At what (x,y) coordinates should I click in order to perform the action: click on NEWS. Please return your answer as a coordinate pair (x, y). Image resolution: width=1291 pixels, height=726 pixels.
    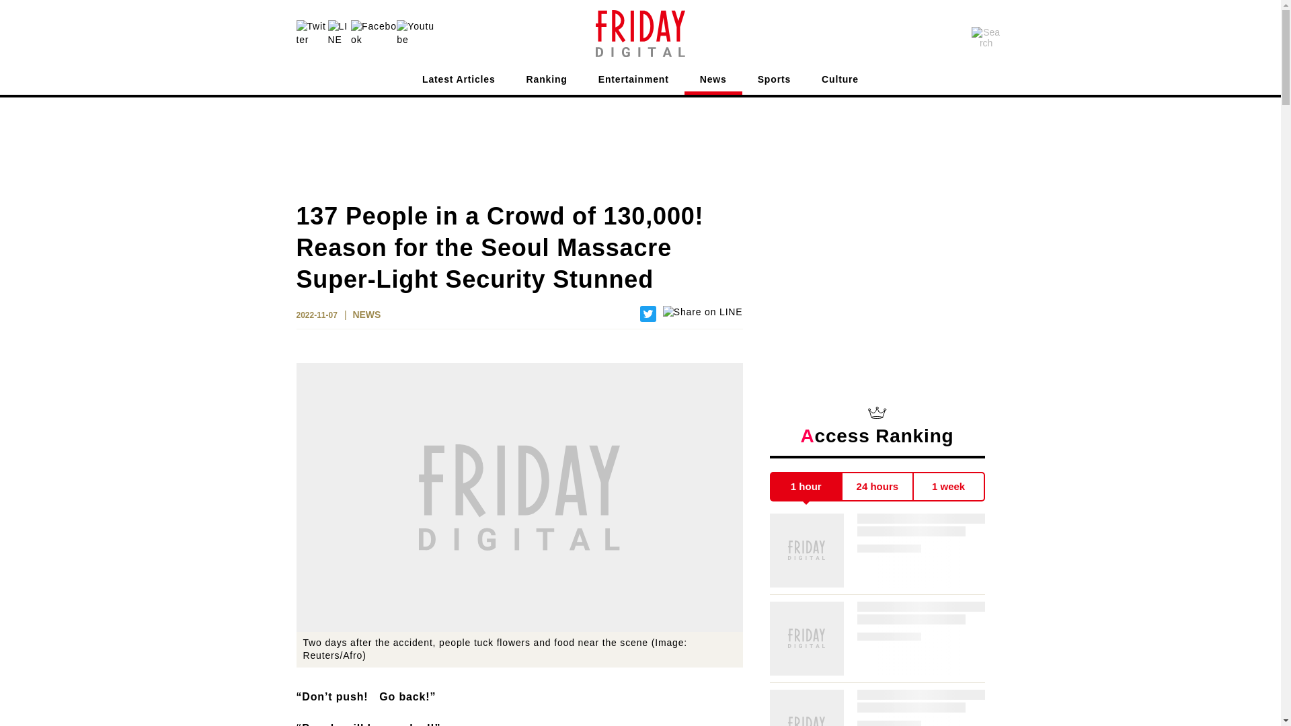
    Looking at the image, I should click on (366, 315).